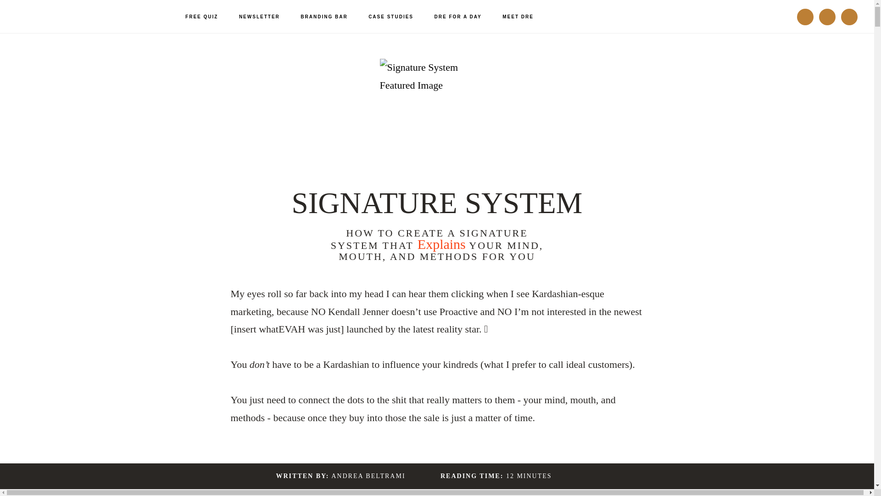  I want to click on NEWSLETTER, so click(259, 17).